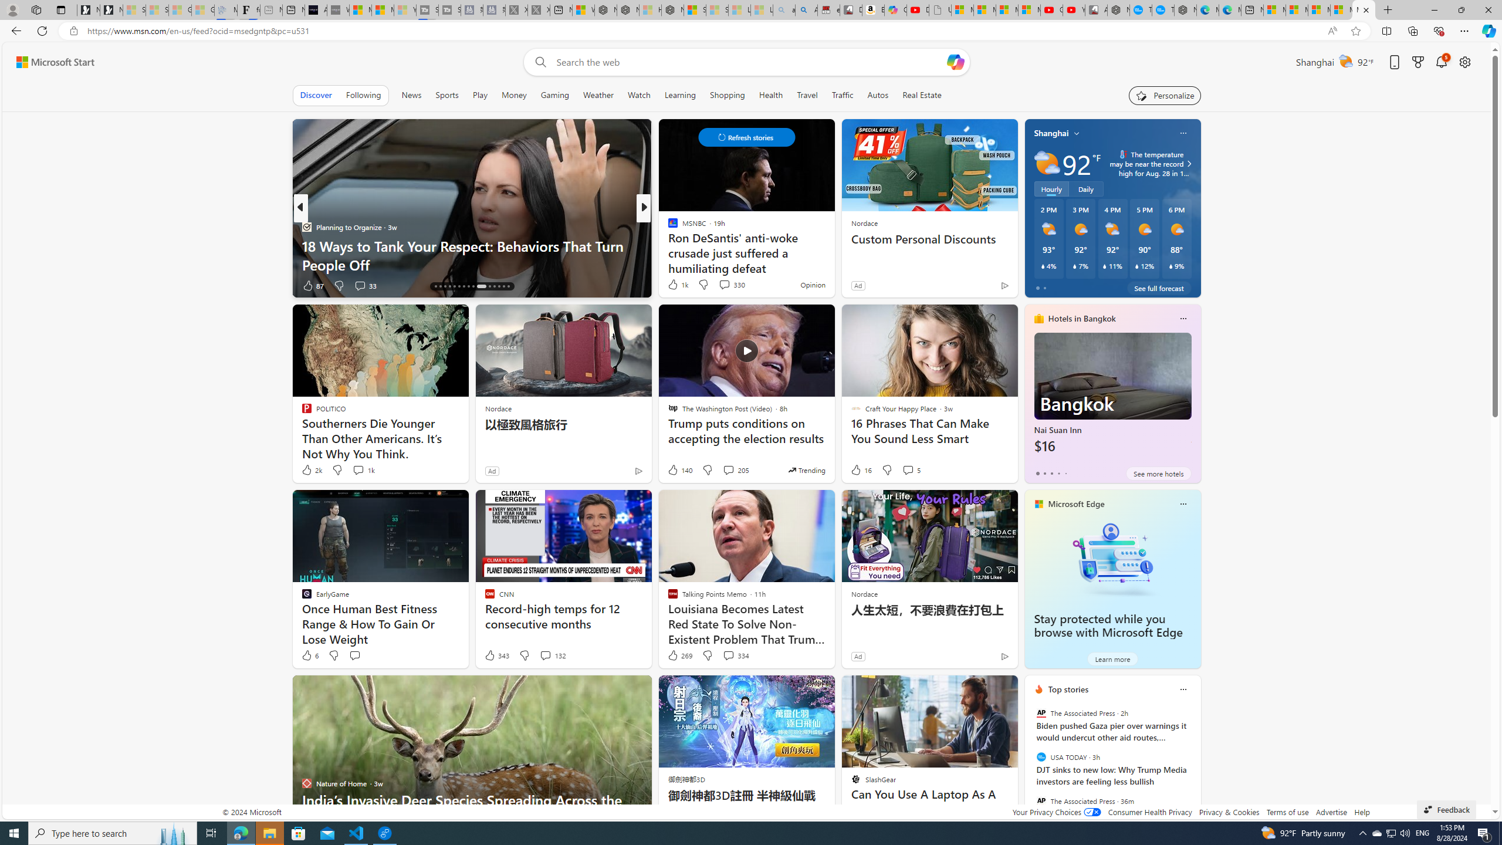  Describe the element at coordinates (1159, 288) in the screenshot. I see `See full forecast` at that location.